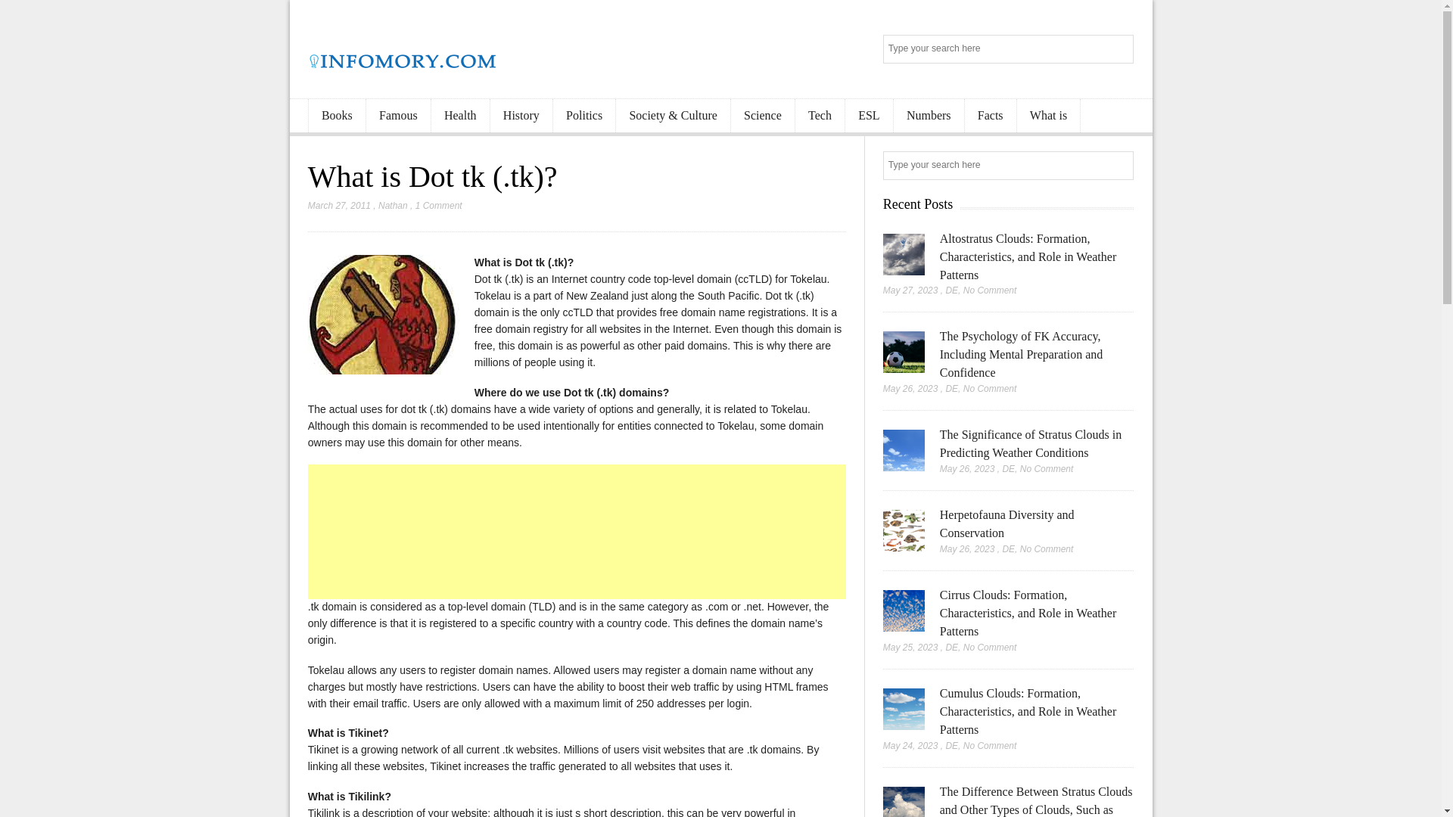 The width and height of the screenshot is (1453, 817). Describe the element at coordinates (1120, 166) in the screenshot. I see `Search` at that location.